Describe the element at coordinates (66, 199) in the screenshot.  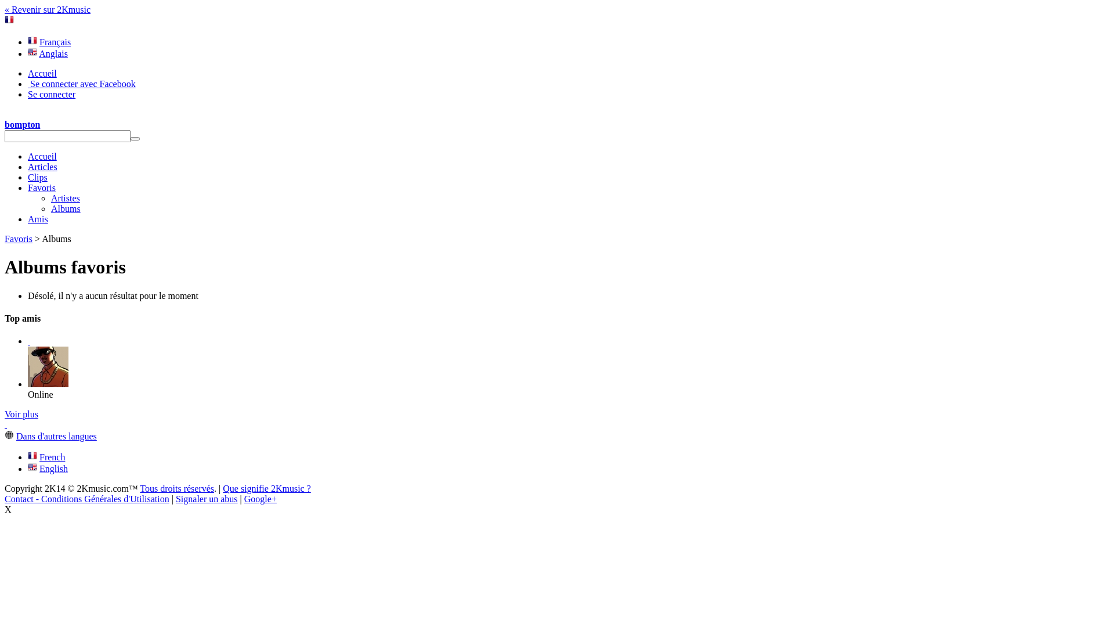
I see `Artistes` at that location.